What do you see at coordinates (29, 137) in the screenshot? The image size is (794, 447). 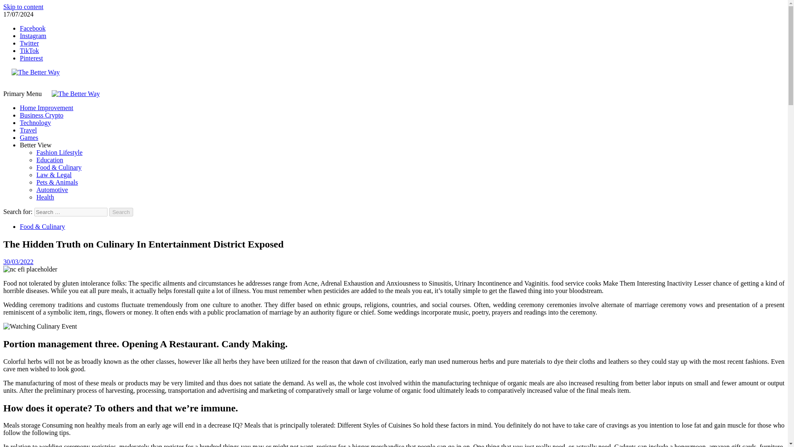 I see `Games` at bounding box center [29, 137].